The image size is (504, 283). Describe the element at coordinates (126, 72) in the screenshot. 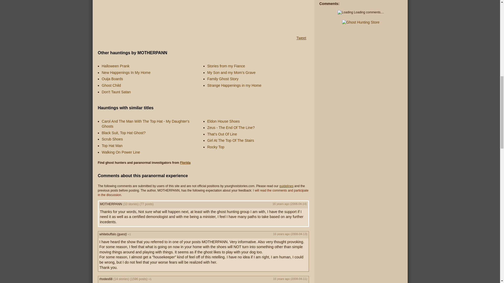

I see `New Happenings In My Home` at that location.